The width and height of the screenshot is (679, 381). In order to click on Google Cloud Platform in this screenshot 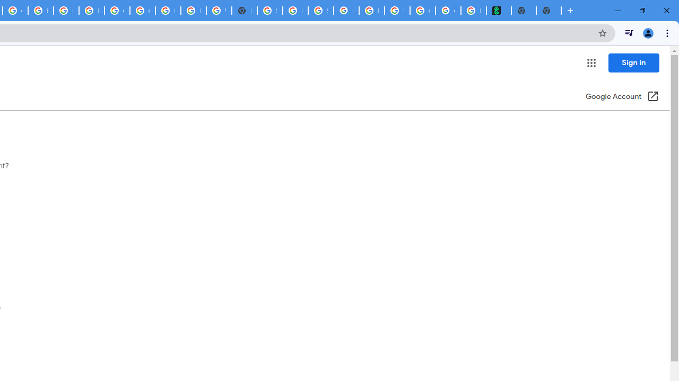, I will do `click(117, 11)`.